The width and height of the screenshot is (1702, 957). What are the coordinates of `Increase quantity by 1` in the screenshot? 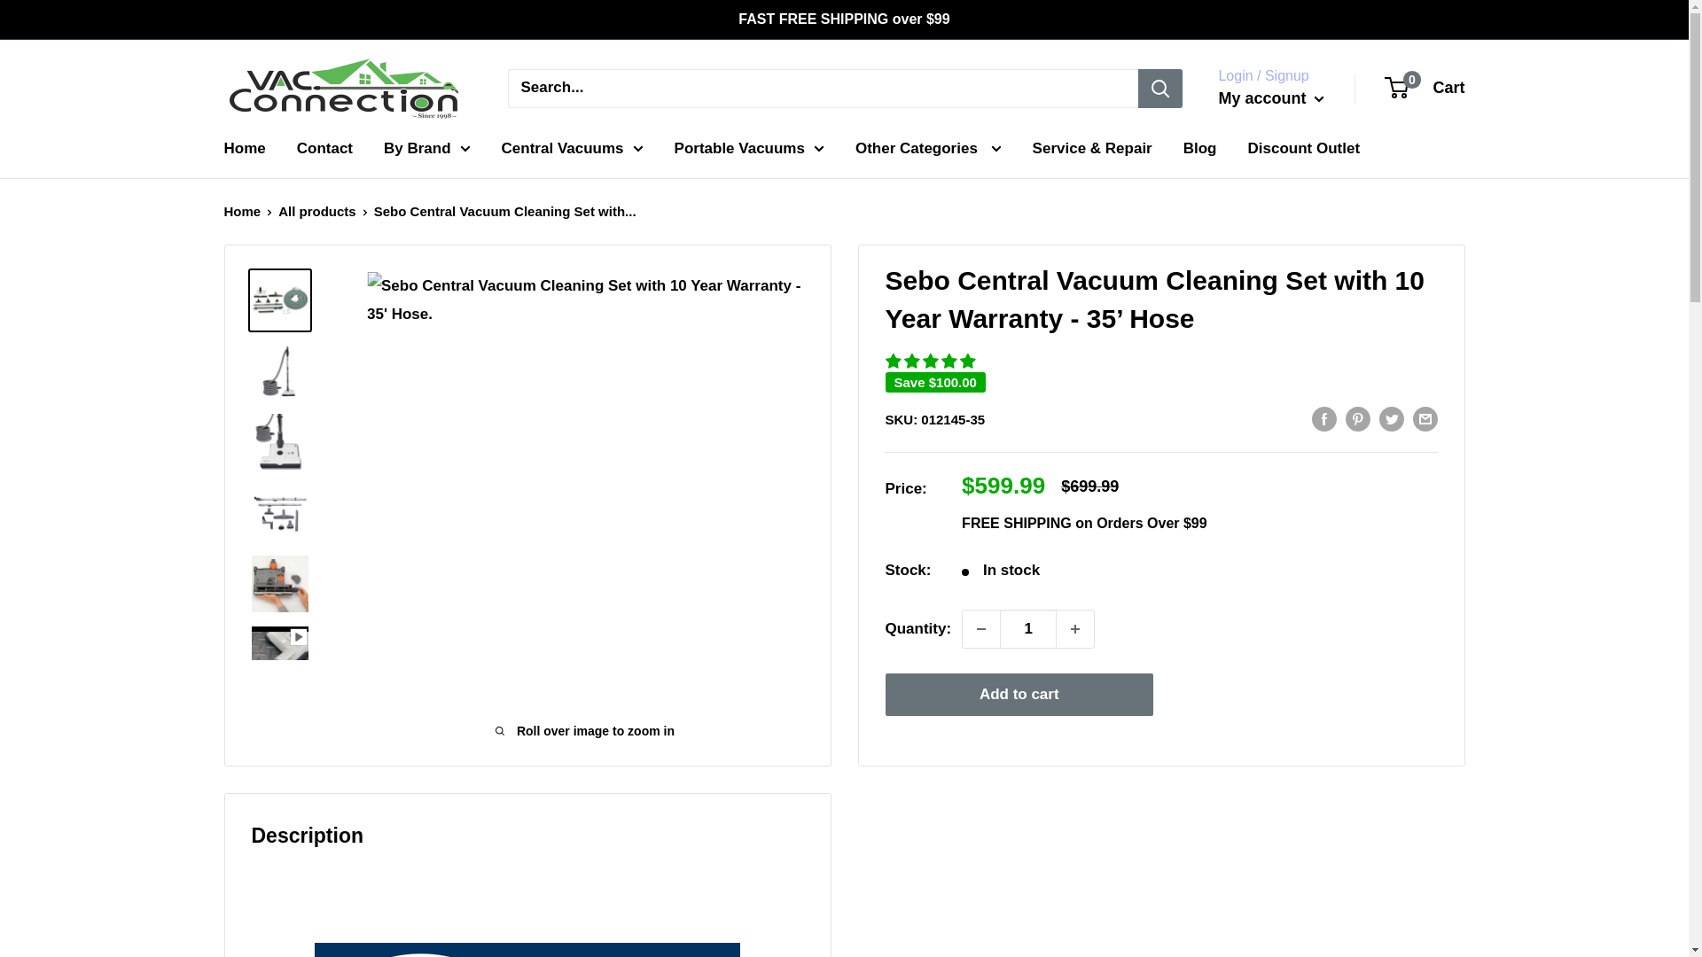 It's located at (1075, 629).